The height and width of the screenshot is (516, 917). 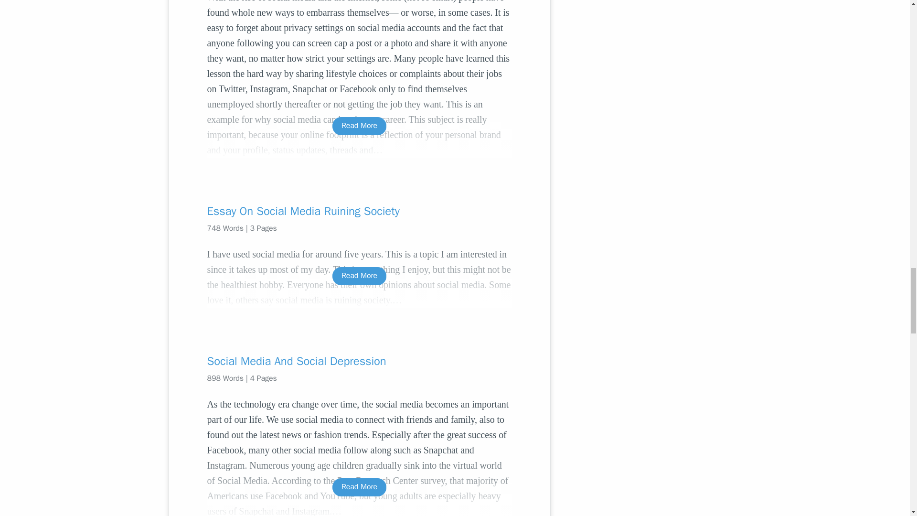 I want to click on Essay On Social Media Ruining Society, so click(x=359, y=211).